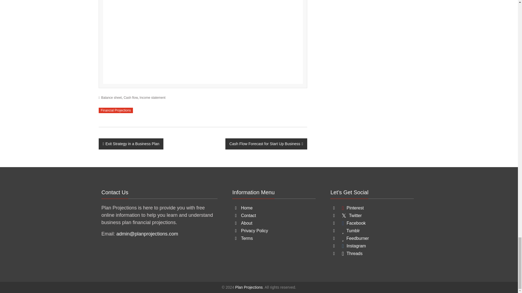  I want to click on Exit Strategy in a Business Plan, so click(131, 144).